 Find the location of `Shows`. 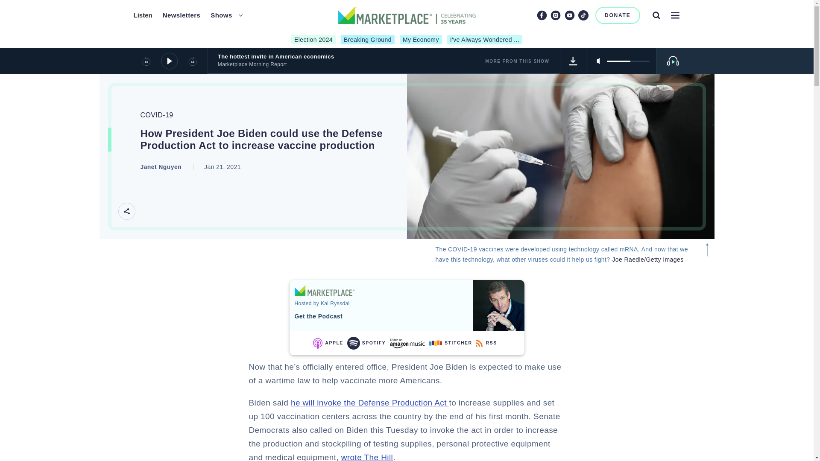

Shows is located at coordinates (221, 15).